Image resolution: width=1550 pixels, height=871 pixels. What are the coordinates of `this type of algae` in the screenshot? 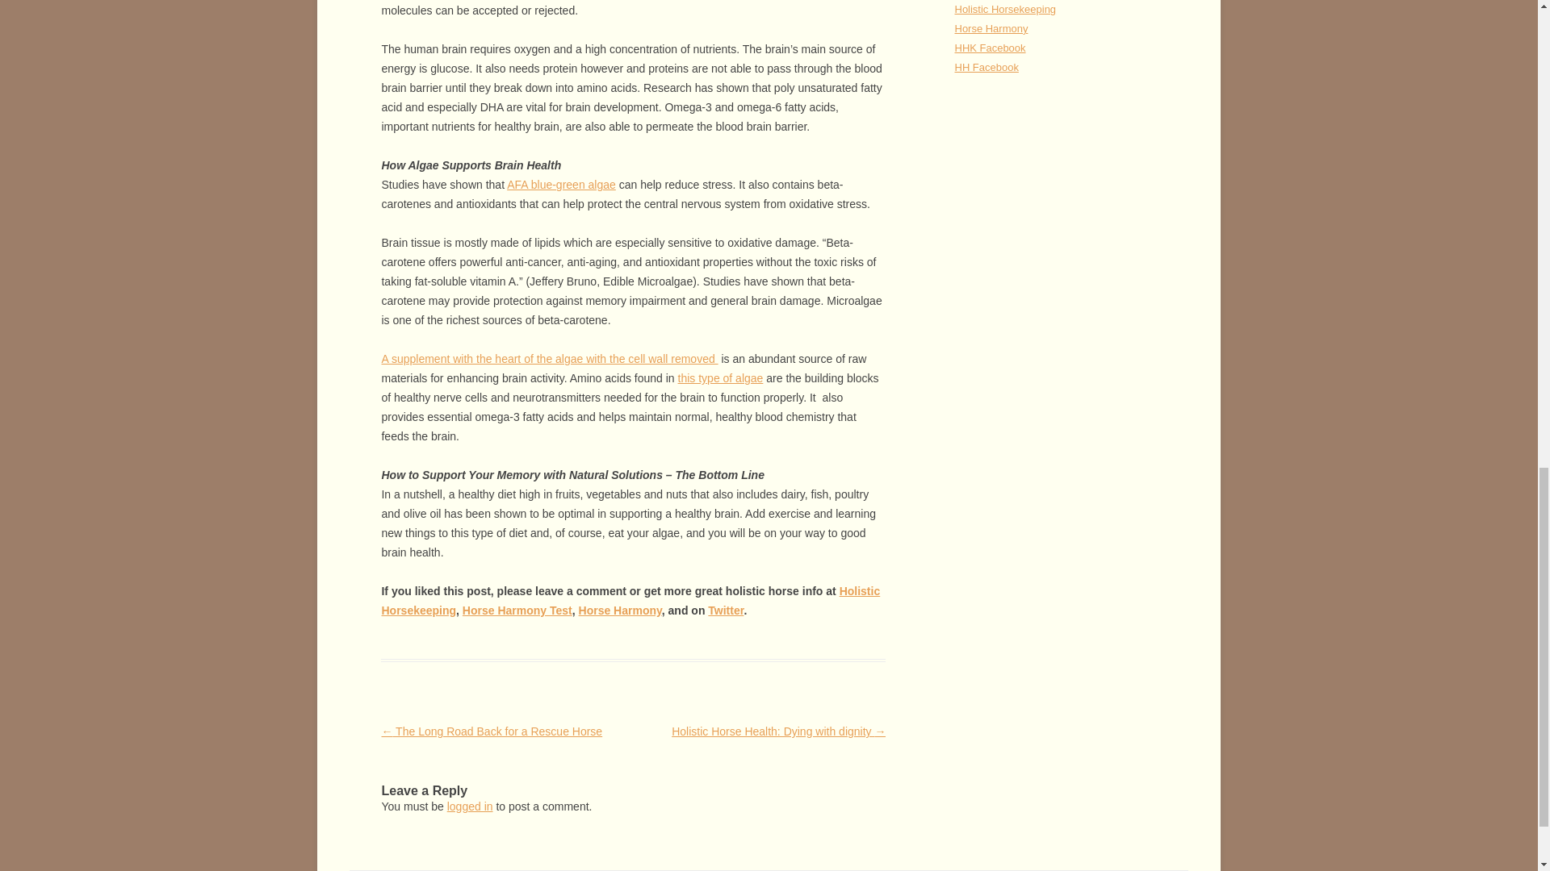 It's located at (721, 378).